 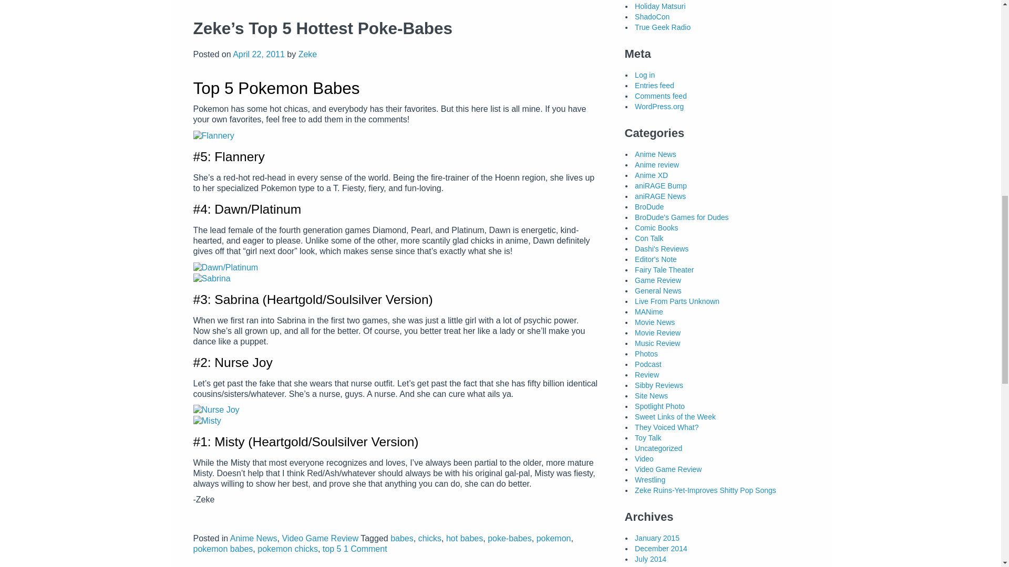 What do you see at coordinates (308, 55) in the screenshot?
I see `View all posts by Zeke` at bounding box center [308, 55].